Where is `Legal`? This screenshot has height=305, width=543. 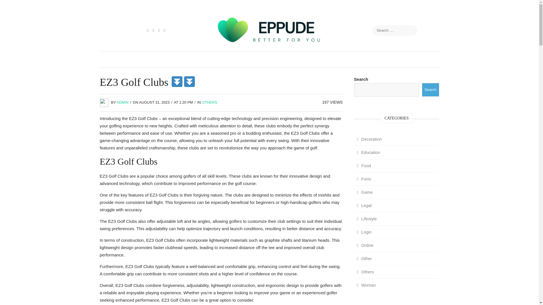
Legal is located at coordinates (364, 206).